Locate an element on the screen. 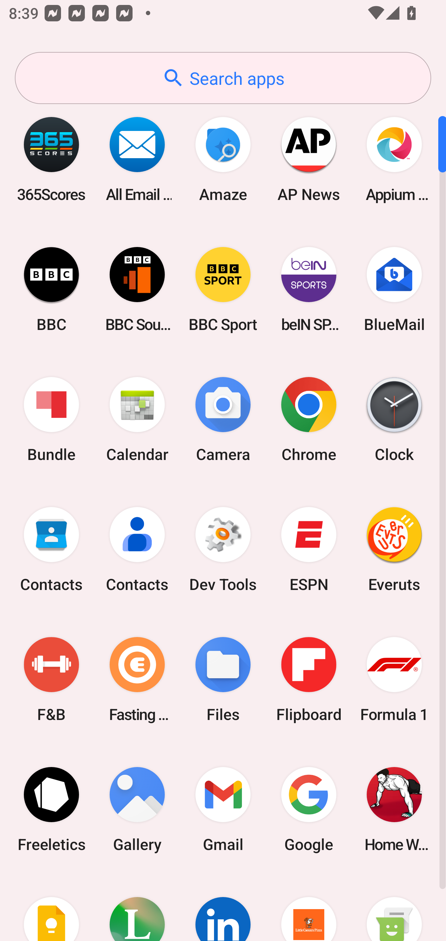 This screenshot has width=446, height=941. Chrome is located at coordinates (308, 420).